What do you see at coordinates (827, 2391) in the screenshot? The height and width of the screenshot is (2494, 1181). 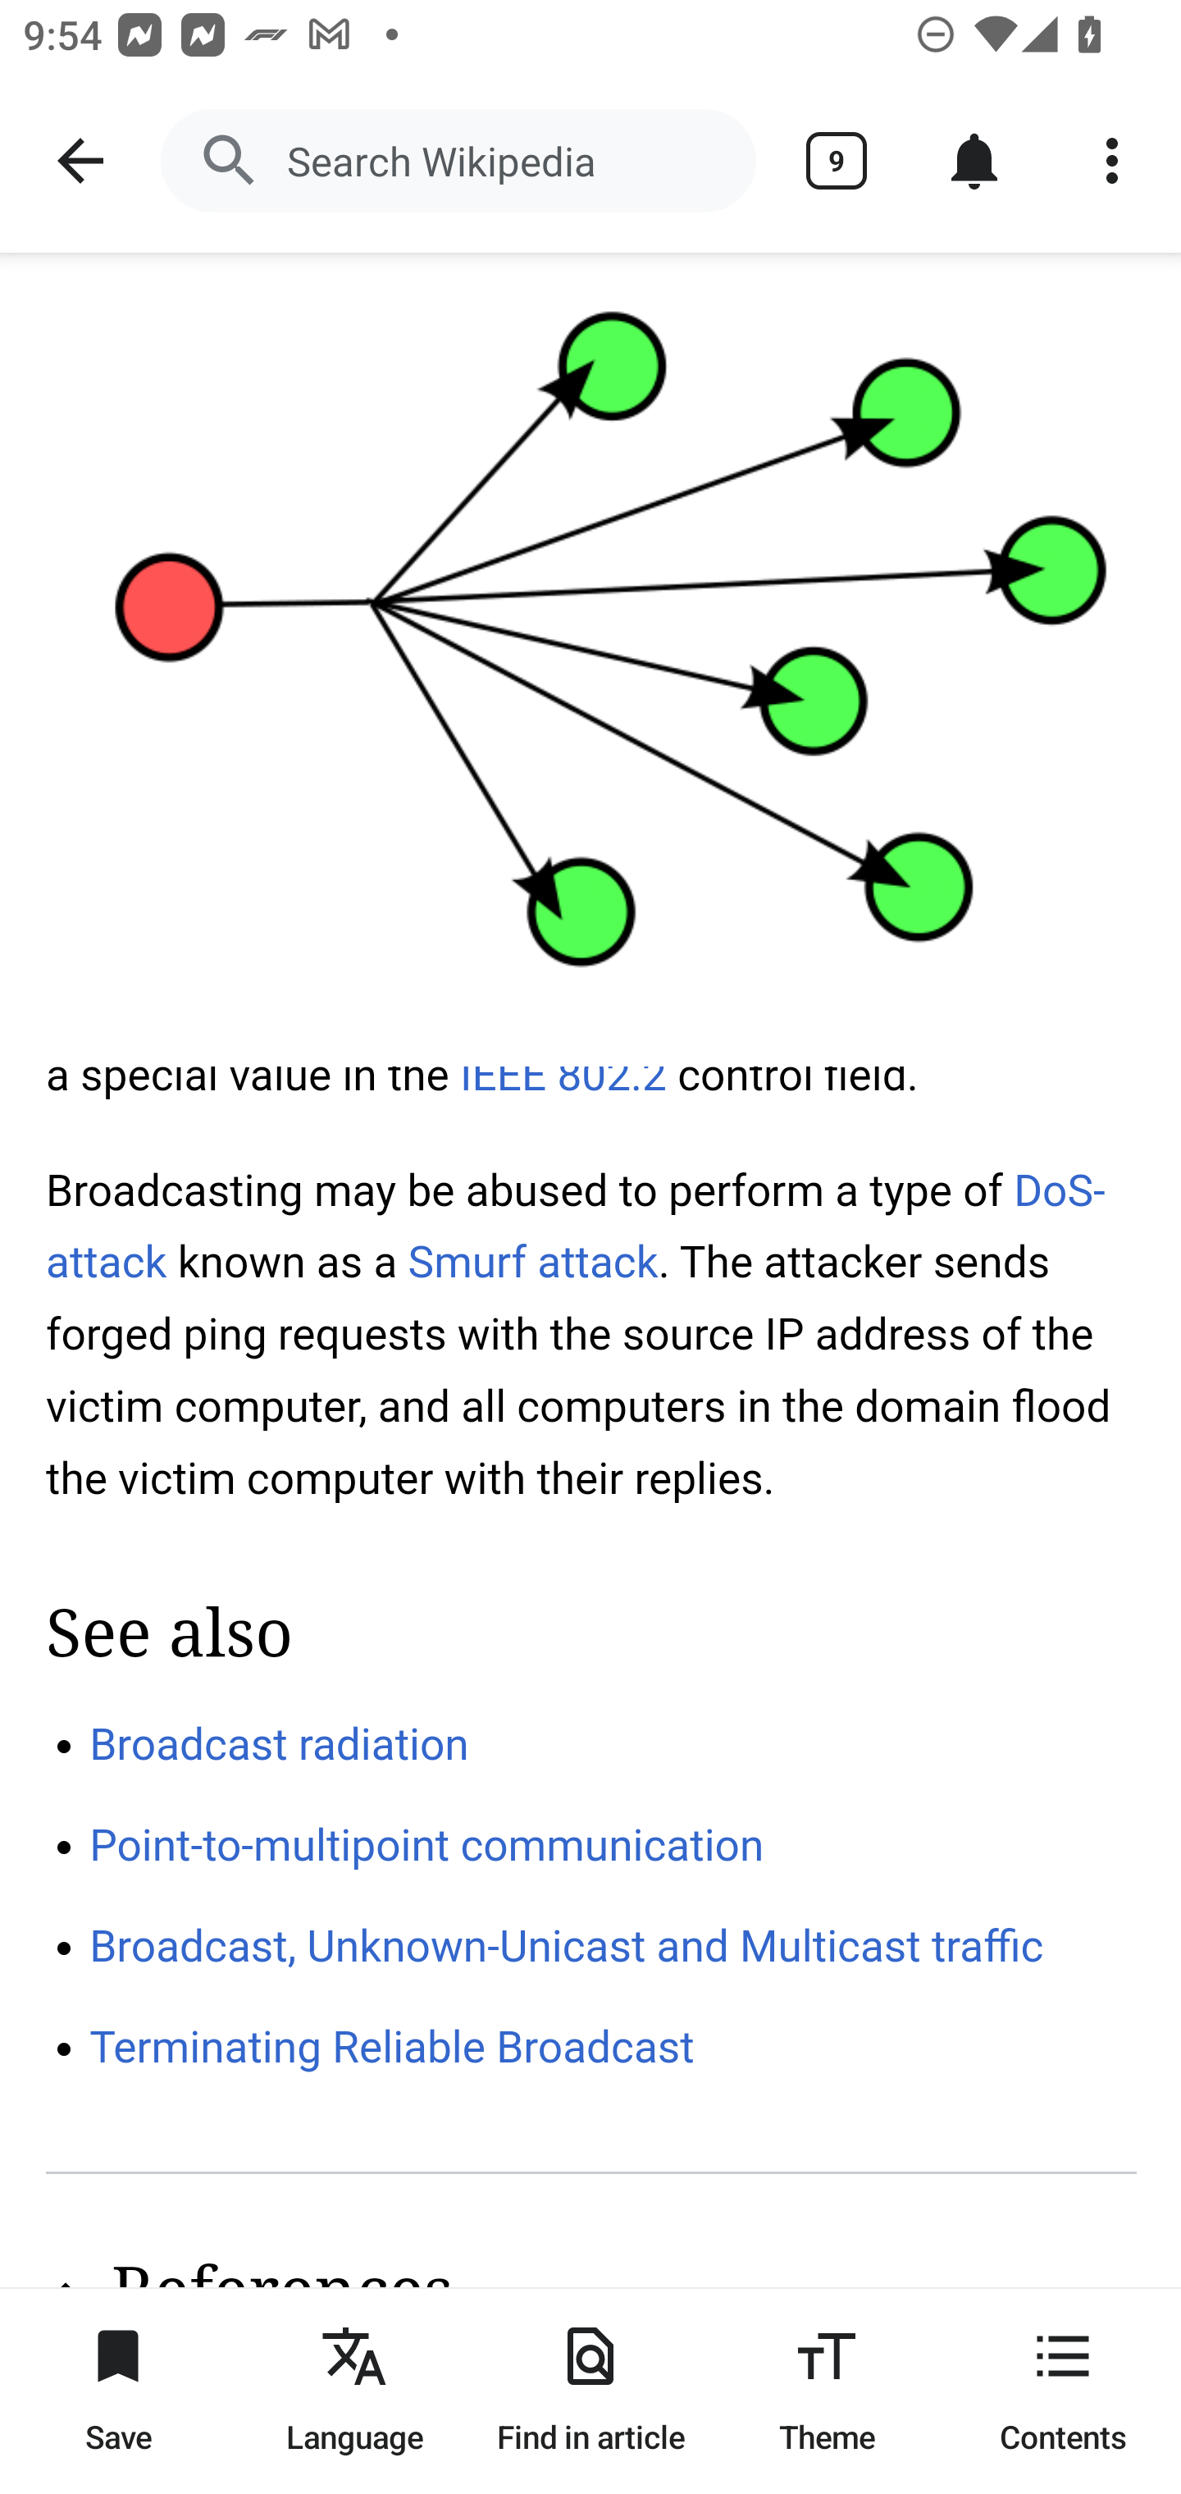 I see `Theme` at bounding box center [827, 2391].